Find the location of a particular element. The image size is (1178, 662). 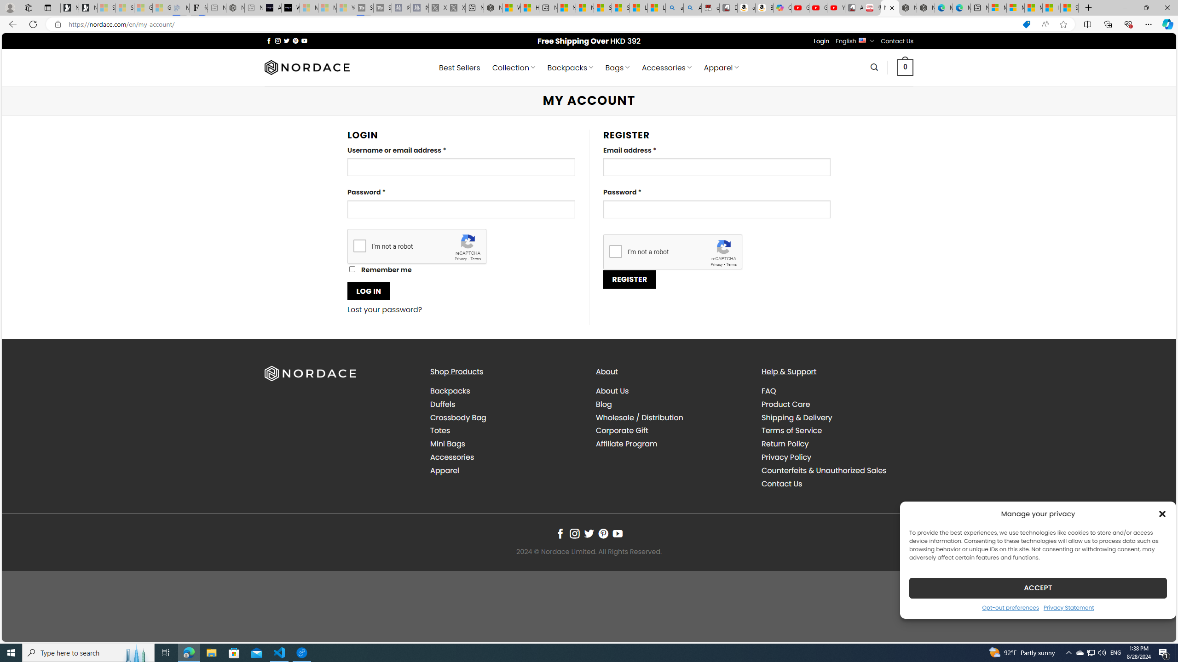

English is located at coordinates (862, 40).